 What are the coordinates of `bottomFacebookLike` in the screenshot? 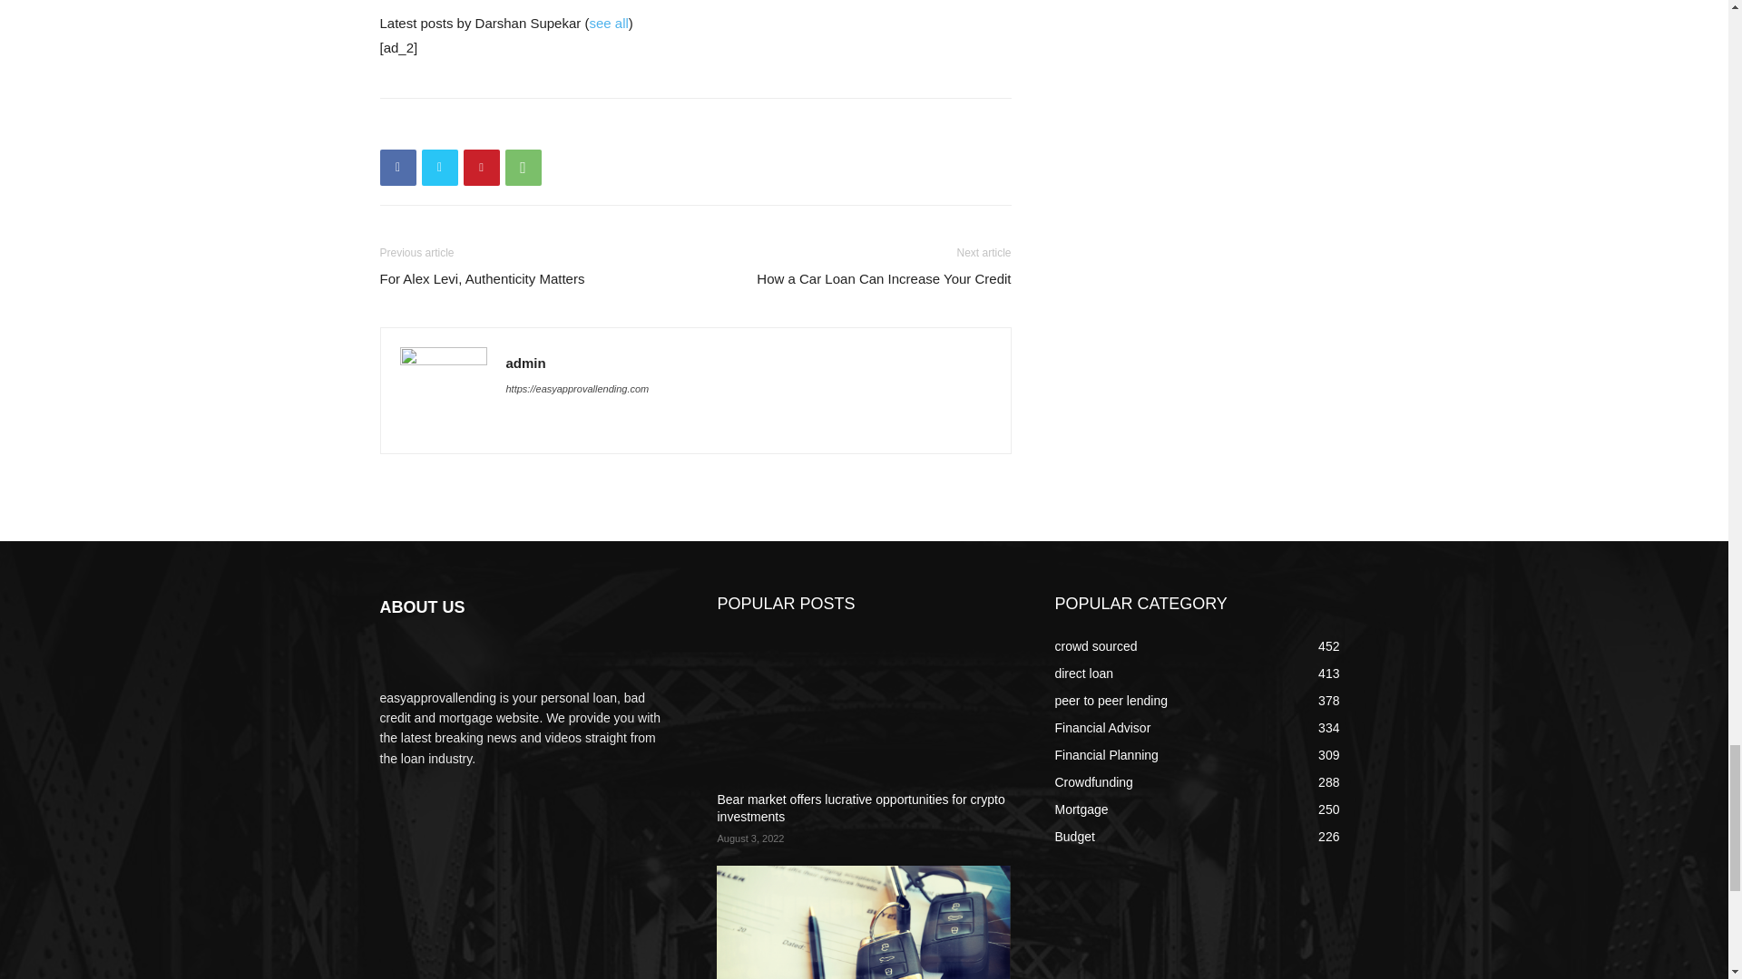 It's located at (515, 127).